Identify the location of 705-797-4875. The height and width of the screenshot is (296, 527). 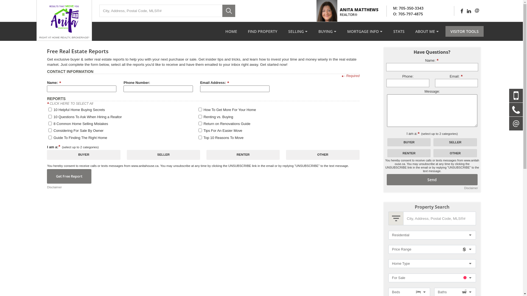
(411, 14).